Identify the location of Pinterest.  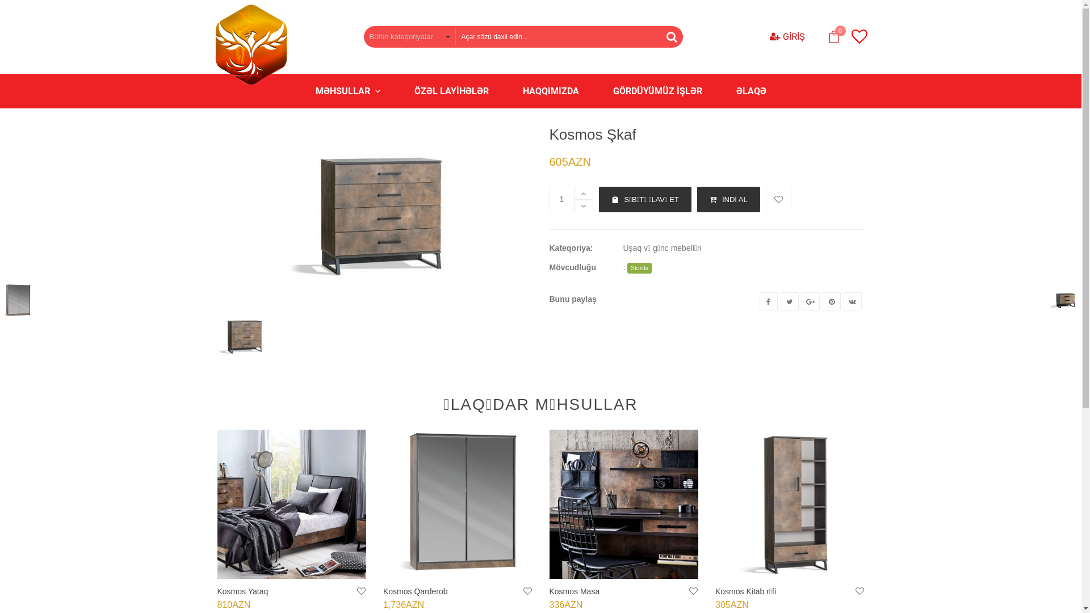
(831, 301).